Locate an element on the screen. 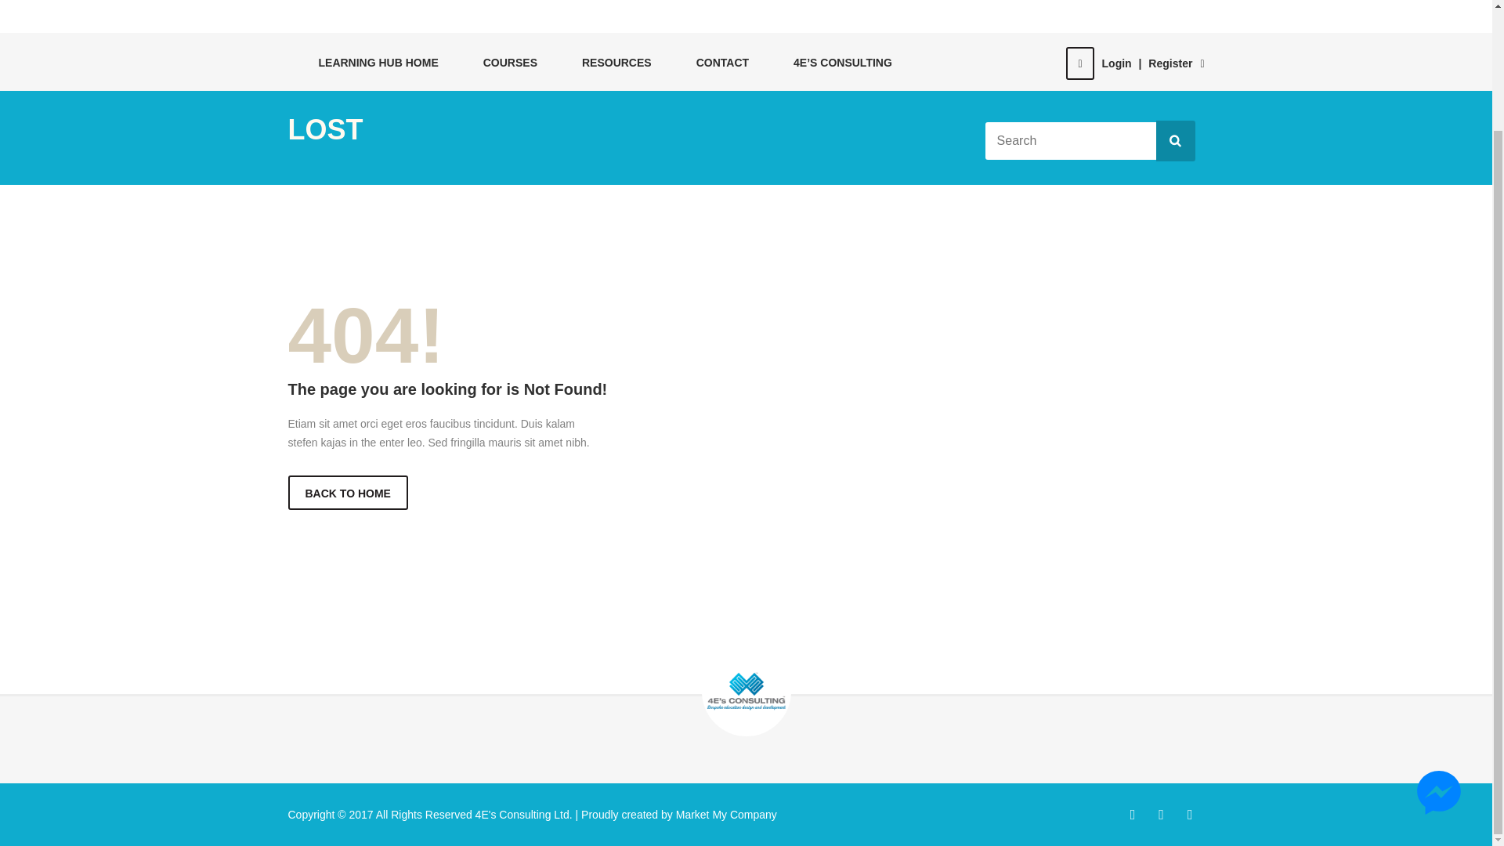 This screenshot has width=1504, height=846. BACK TO HOME is located at coordinates (348, 492).